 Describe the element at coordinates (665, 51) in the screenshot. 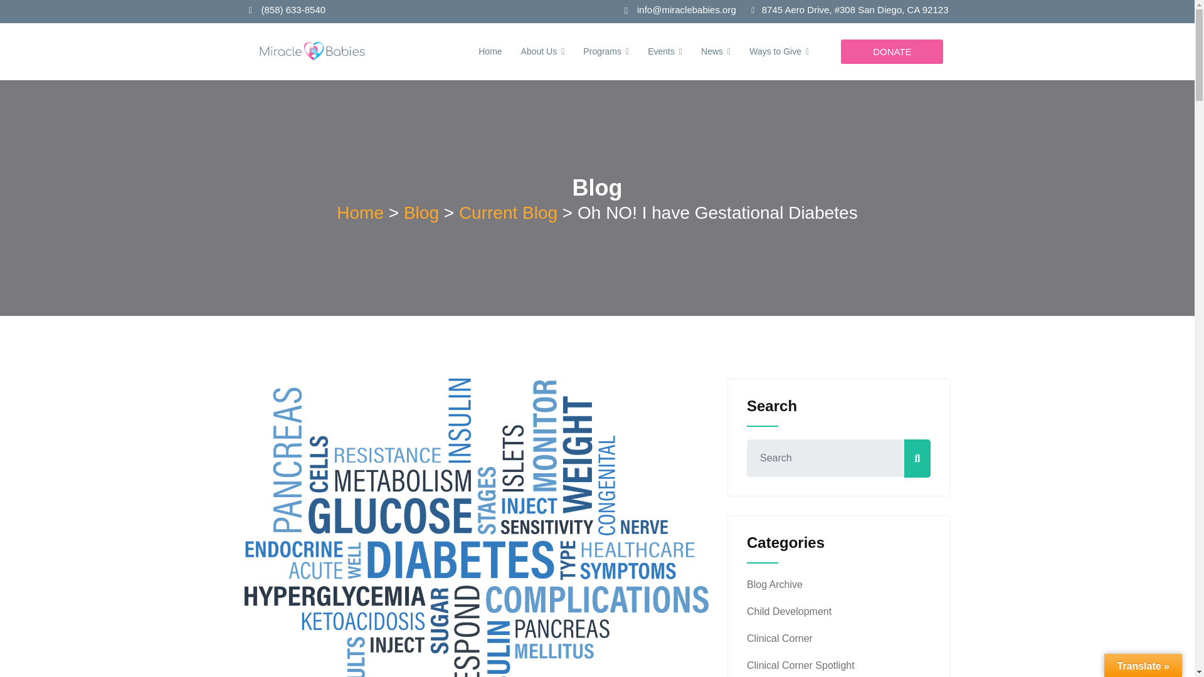

I see `Events` at that location.